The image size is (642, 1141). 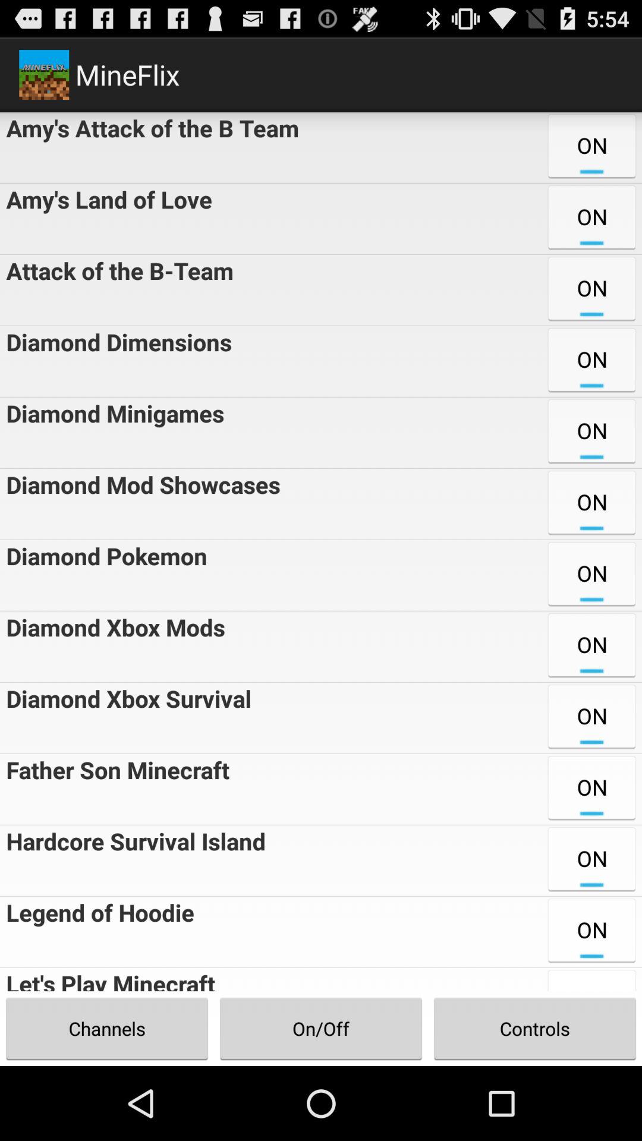 What do you see at coordinates (103, 575) in the screenshot?
I see `open item above diamond xbox mods icon` at bounding box center [103, 575].